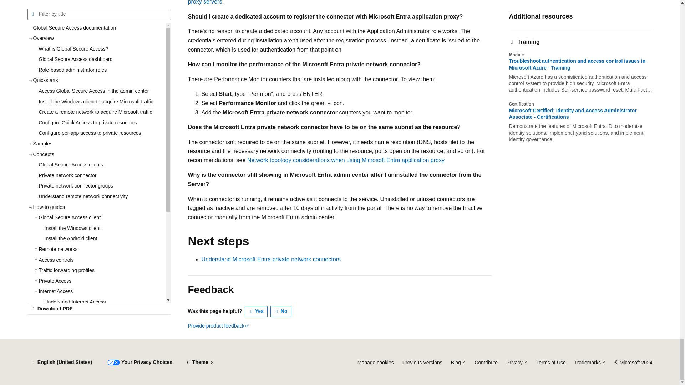  I want to click on This article is helpful, so click(256, 311).